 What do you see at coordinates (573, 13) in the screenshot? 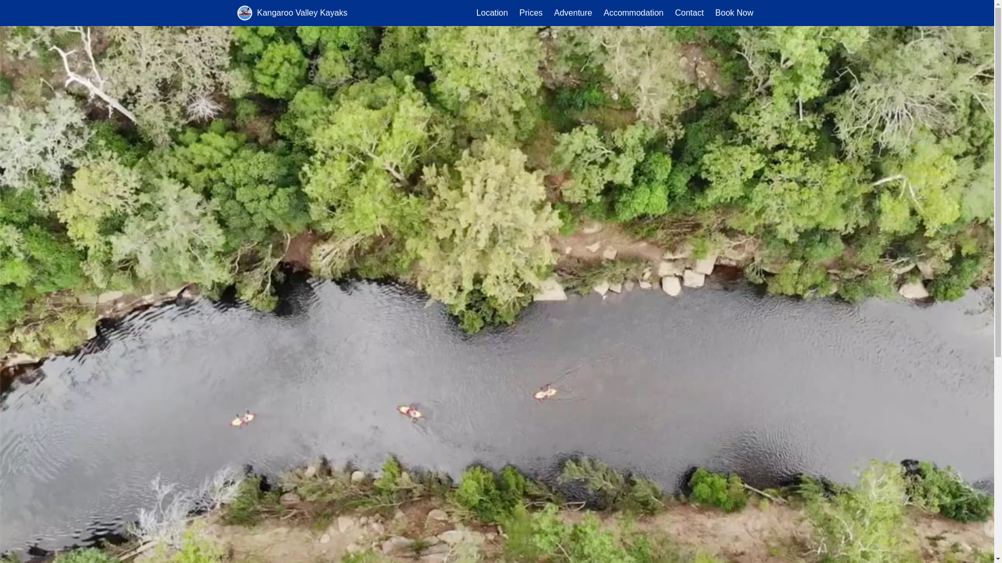
I see `Adventure` at bounding box center [573, 13].